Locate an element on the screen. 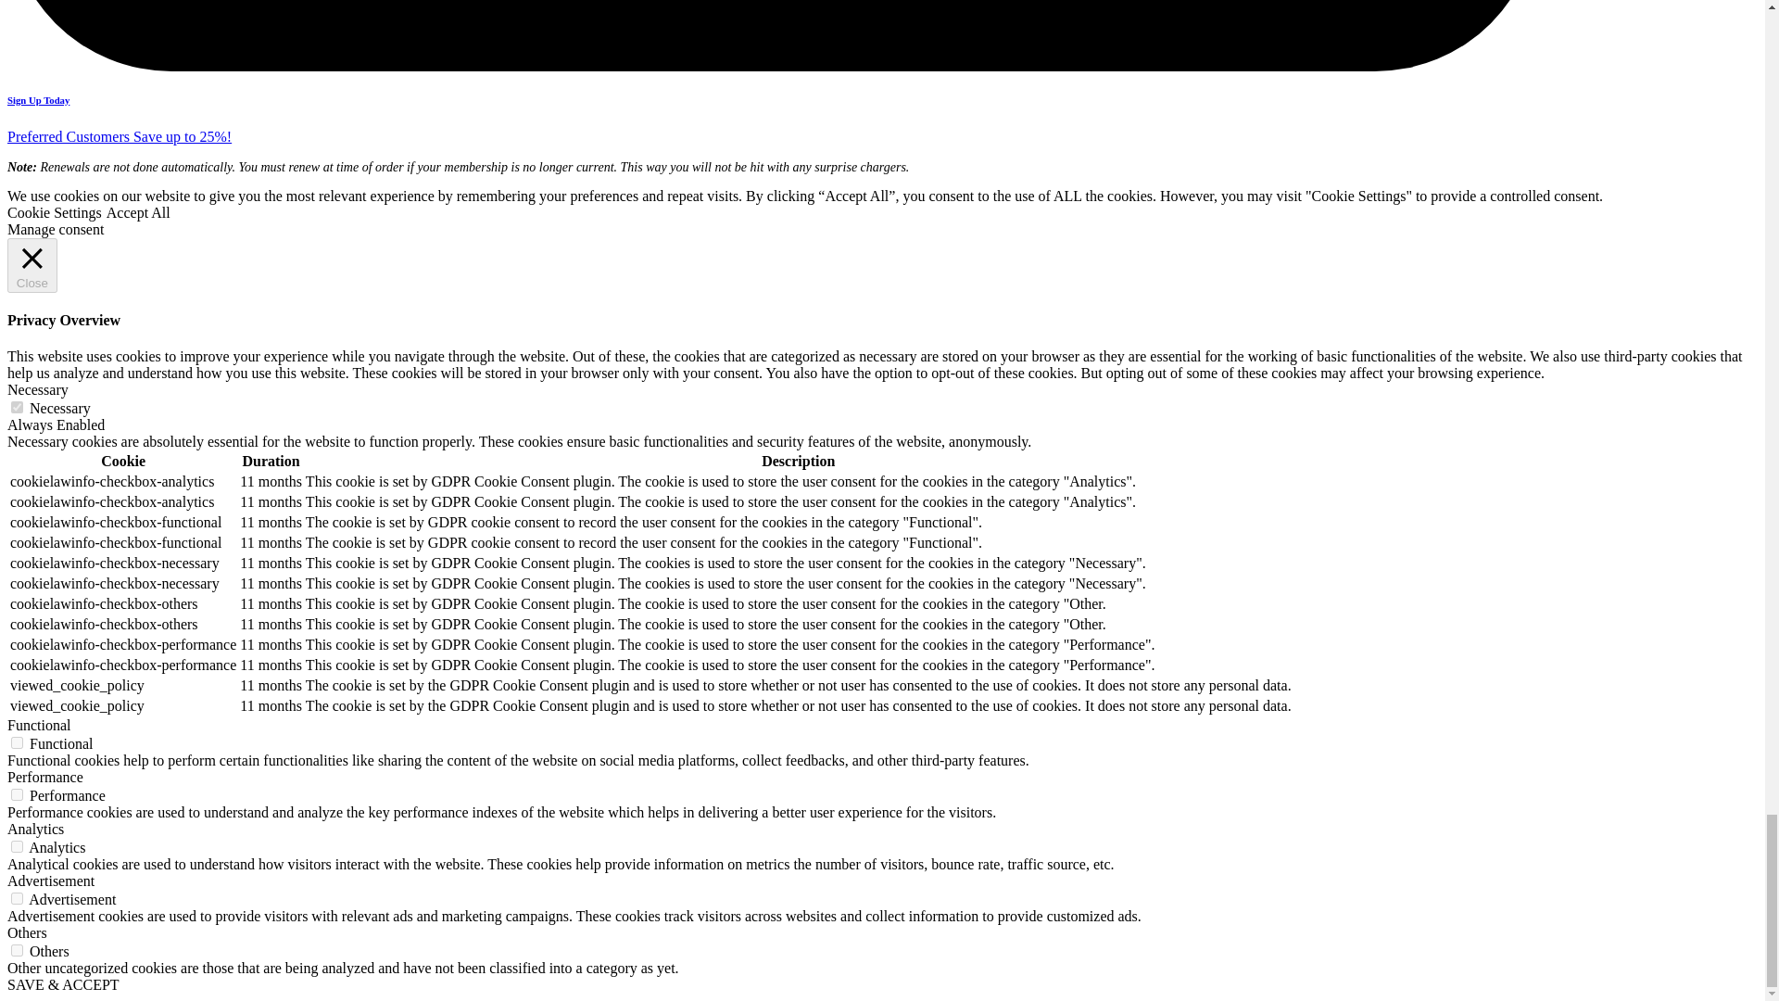  Necessary is located at coordinates (37, 389).